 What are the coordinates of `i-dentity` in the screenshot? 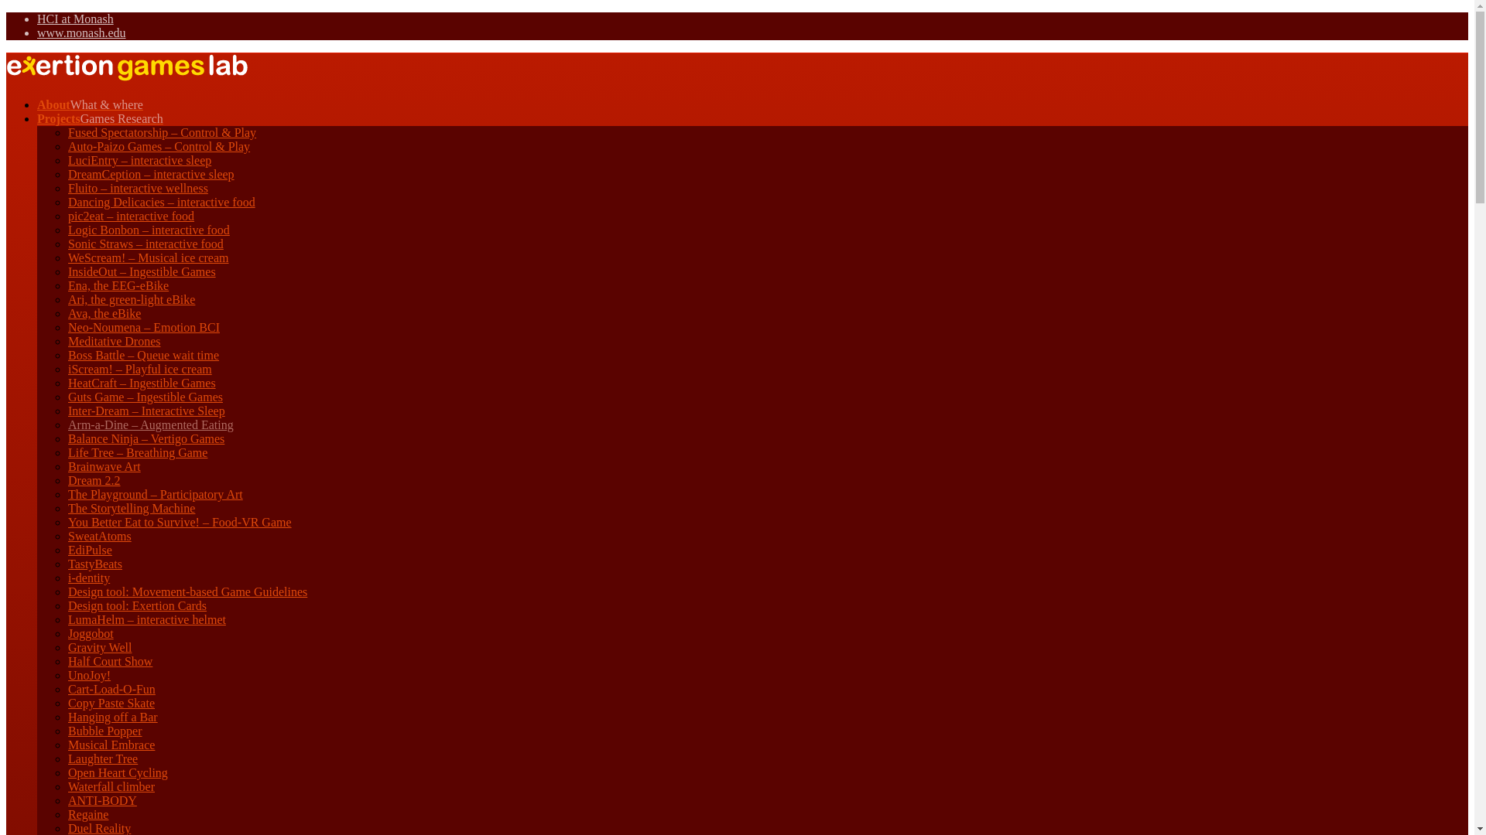 It's located at (89, 578).